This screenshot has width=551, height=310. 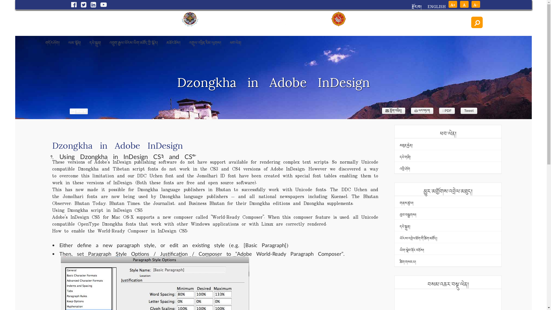 I want to click on Follow us on twitter, so click(x=81, y=5).